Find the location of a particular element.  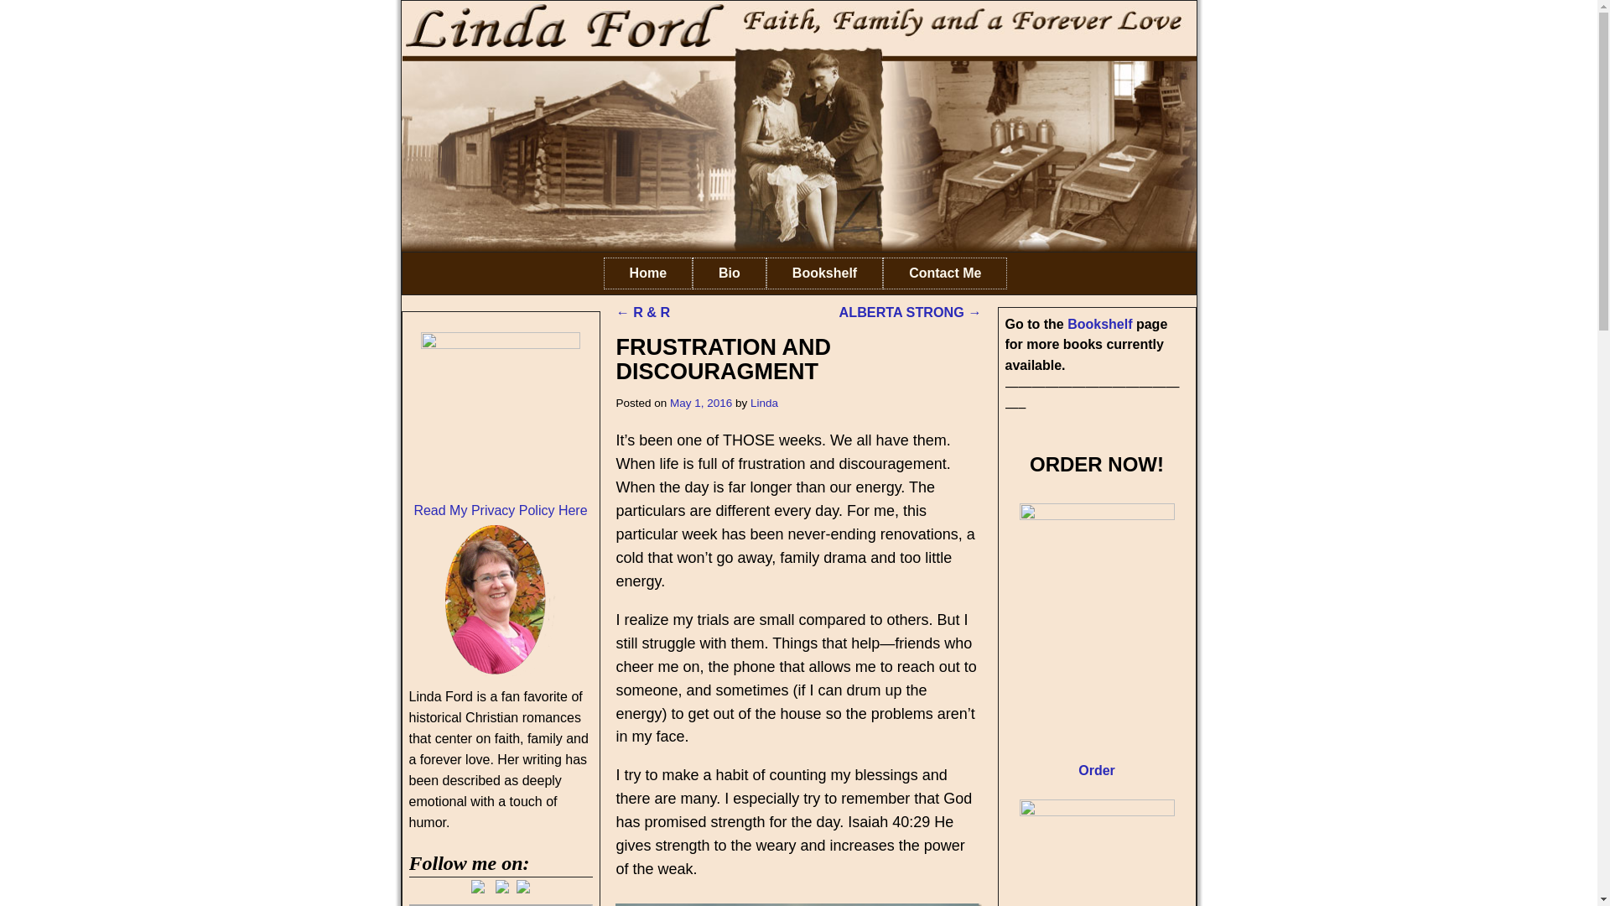

Bookshelf is located at coordinates (1098, 324).